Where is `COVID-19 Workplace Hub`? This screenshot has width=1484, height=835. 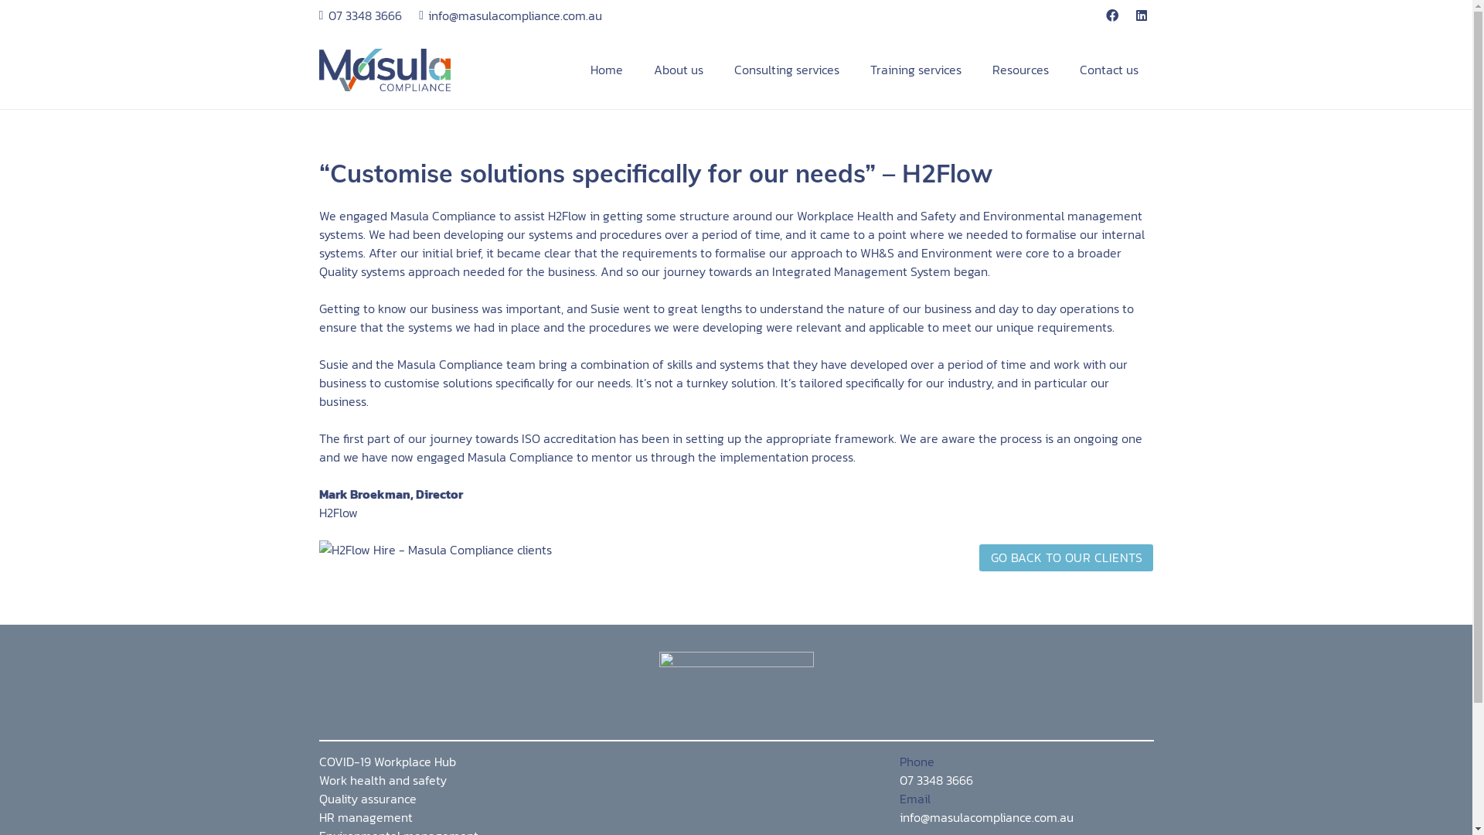 COVID-19 Workplace Hub is located at coordinates (386, 762).